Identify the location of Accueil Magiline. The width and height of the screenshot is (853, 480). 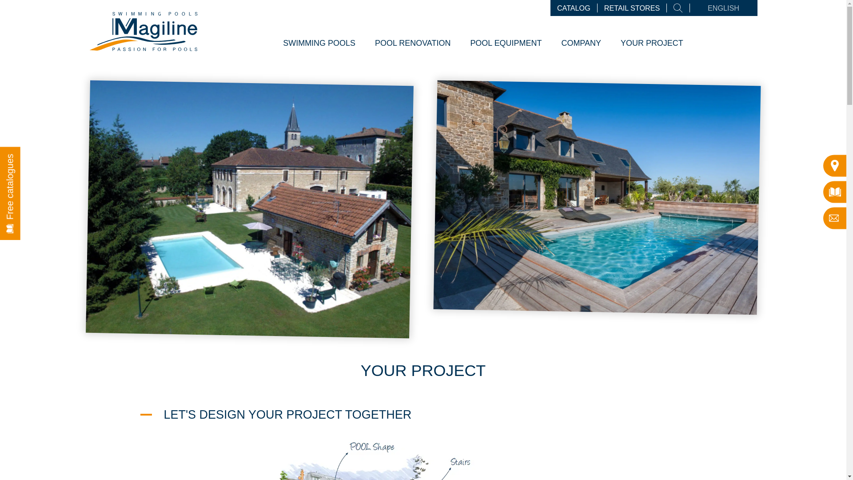
(143, 54).